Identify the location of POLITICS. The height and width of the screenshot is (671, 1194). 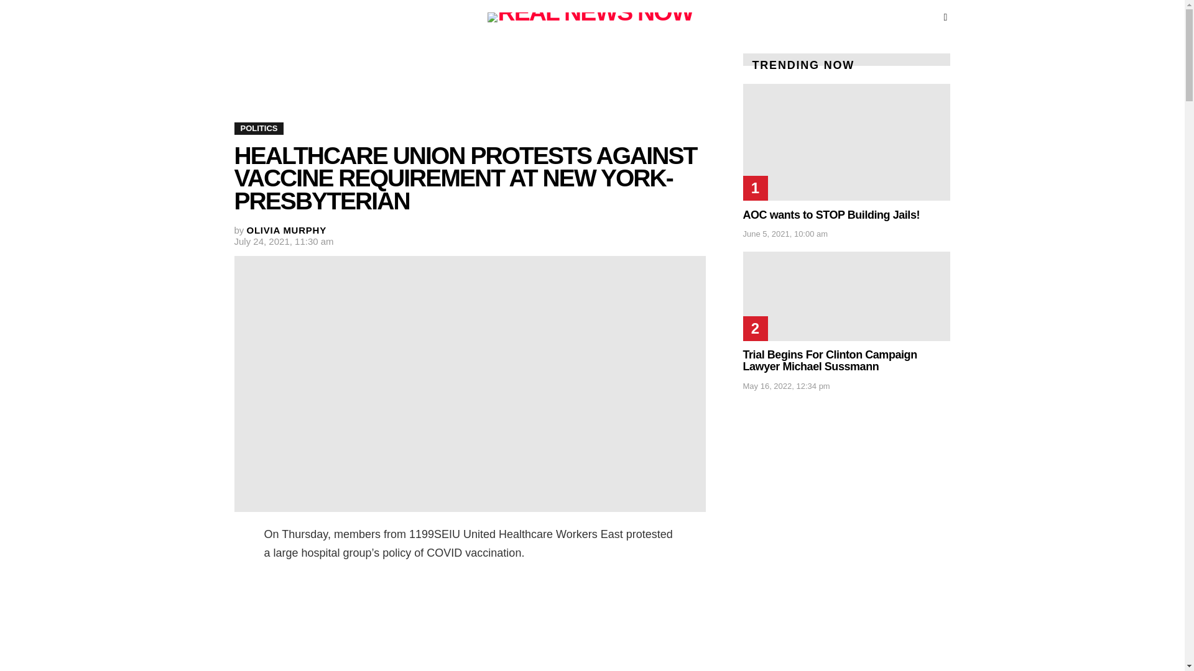
(259, 128).